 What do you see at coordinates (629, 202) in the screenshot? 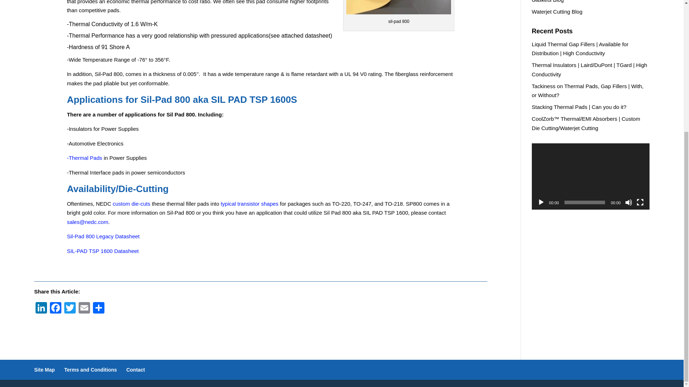
I see `Mute` at bounding box center [629, 202].